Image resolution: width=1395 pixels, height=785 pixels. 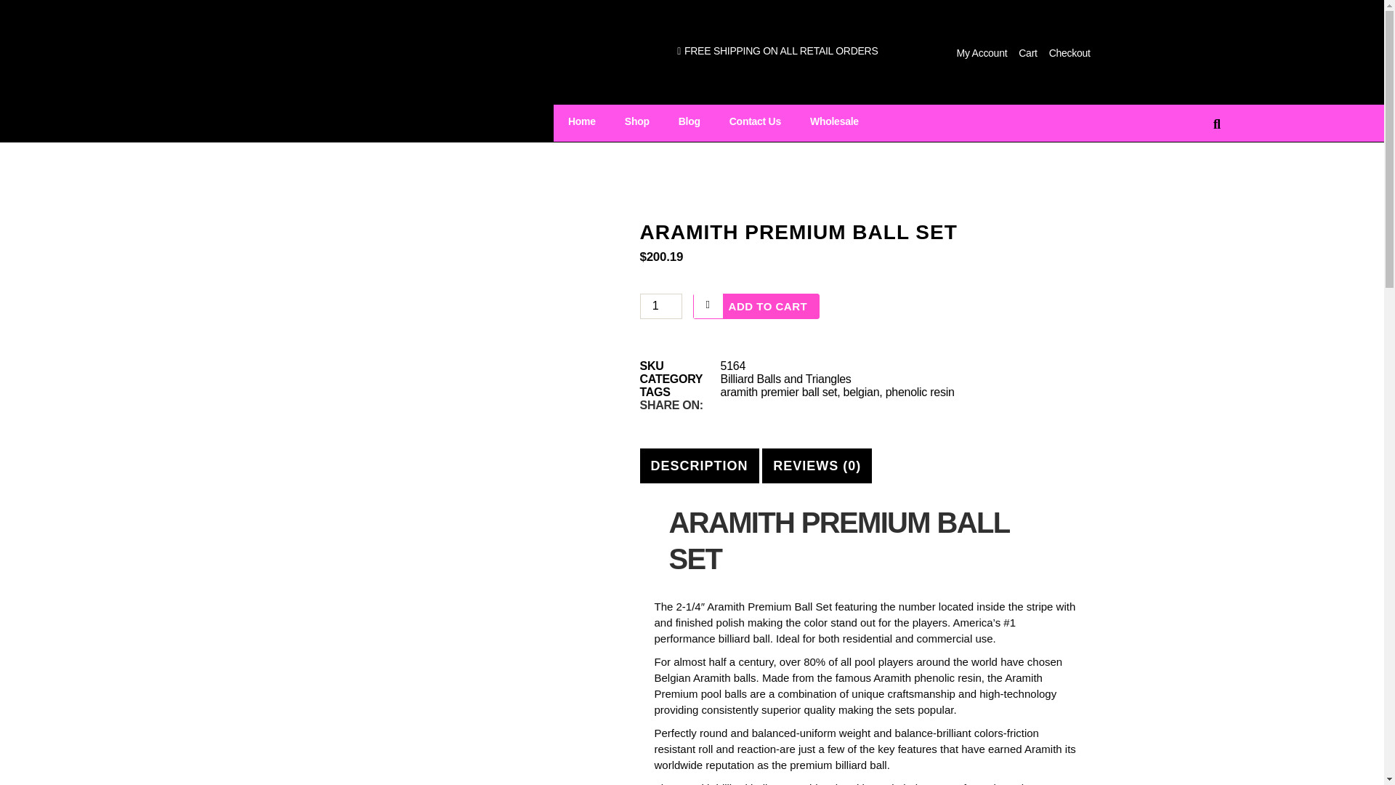 What do you see at coordinates (982, 52) in the screenshot?
I see `My Account` at bounding box center [982, 52].